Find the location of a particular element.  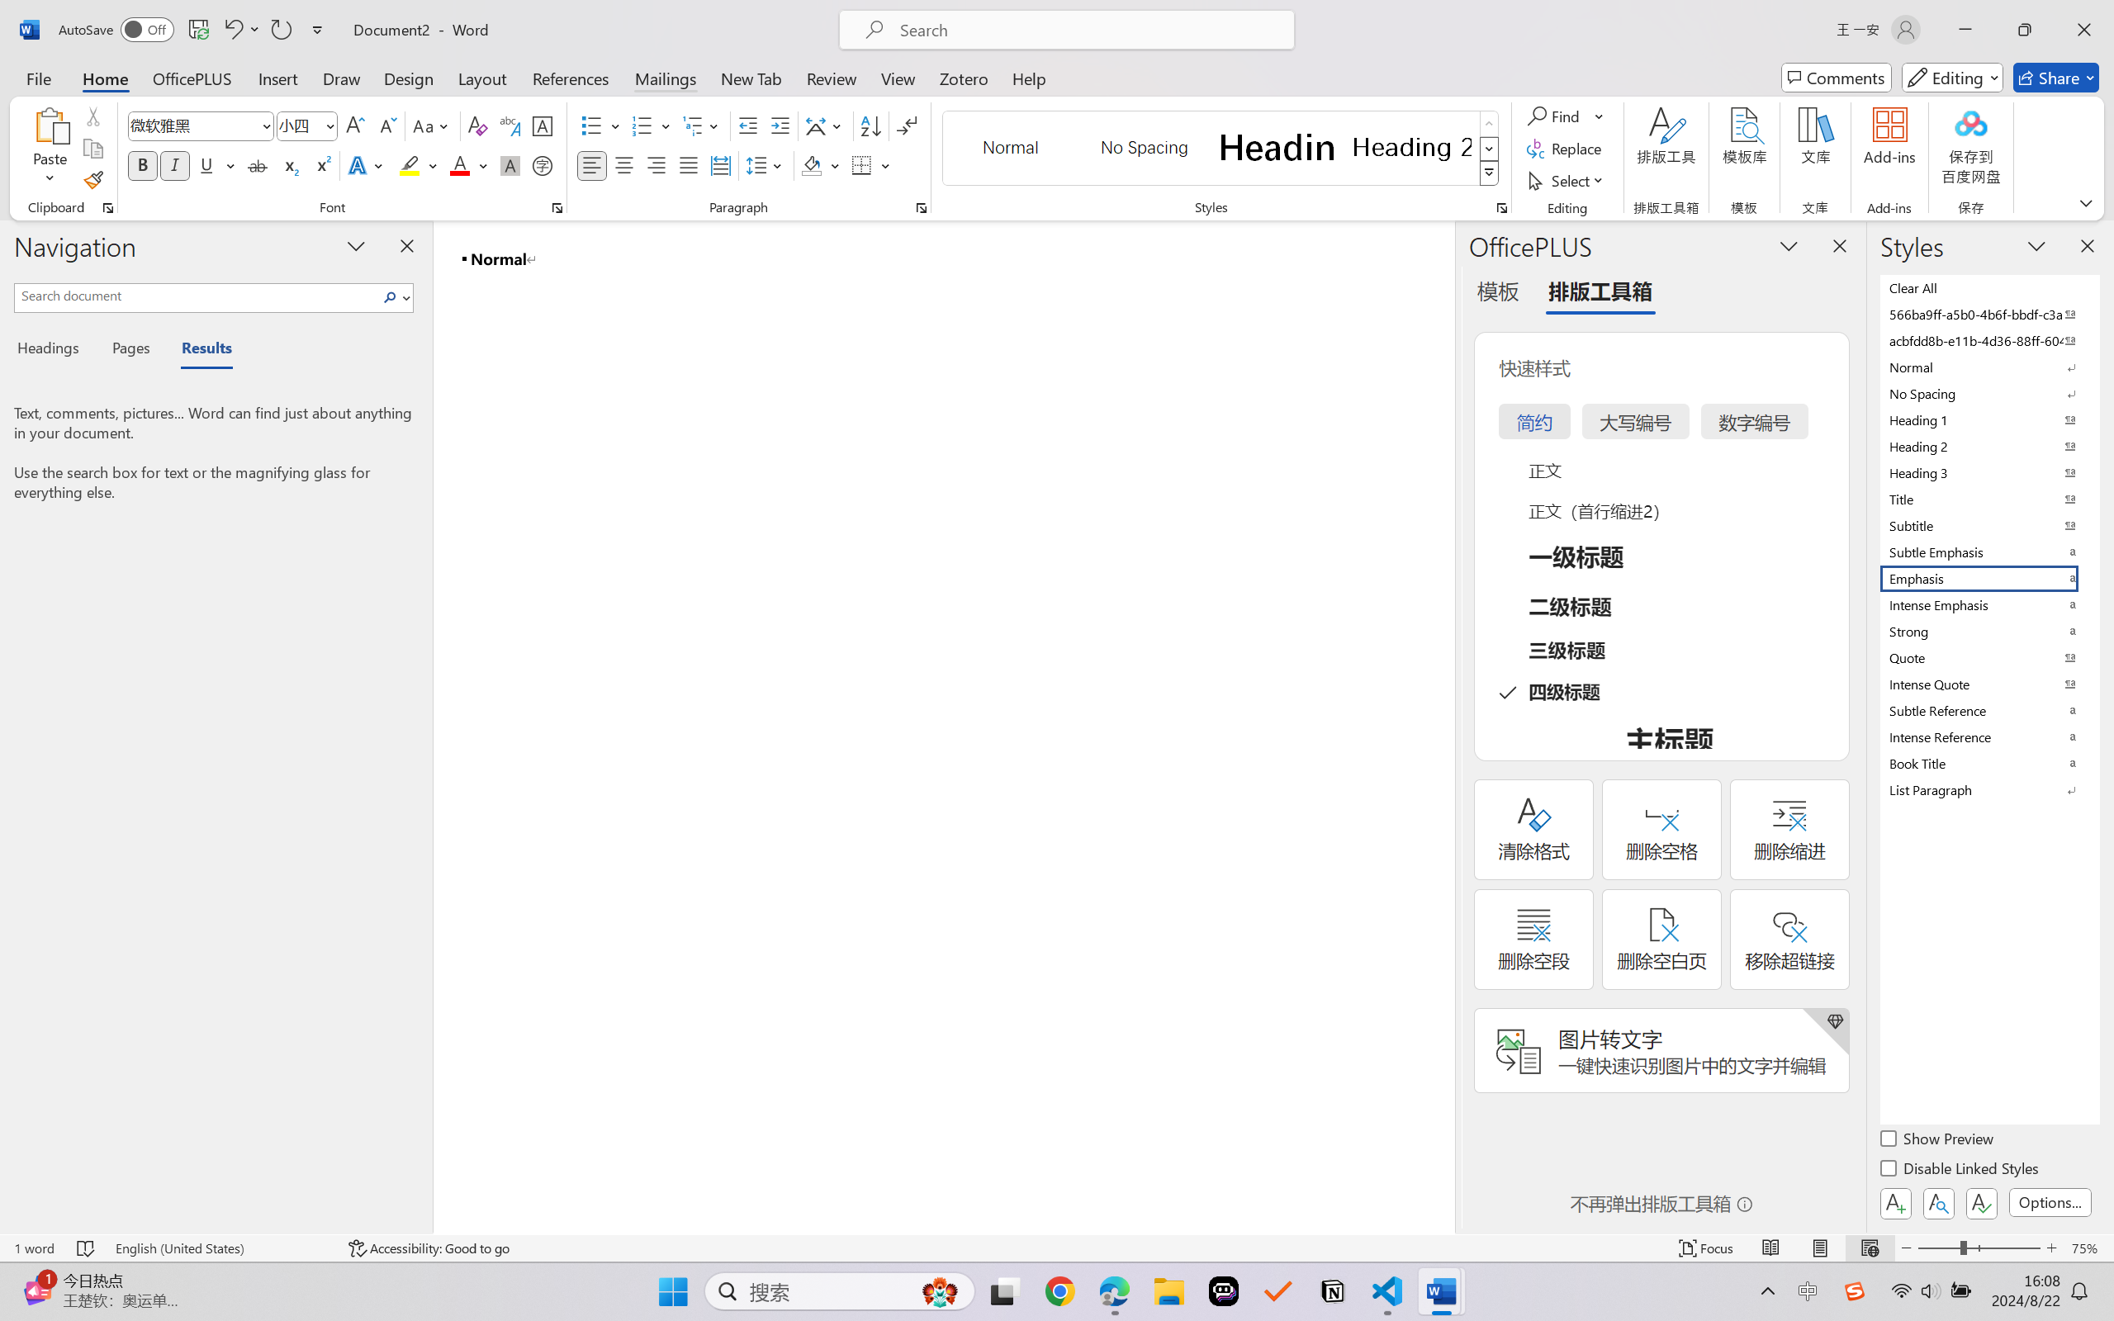

Font is located at coordinates (193, 125).